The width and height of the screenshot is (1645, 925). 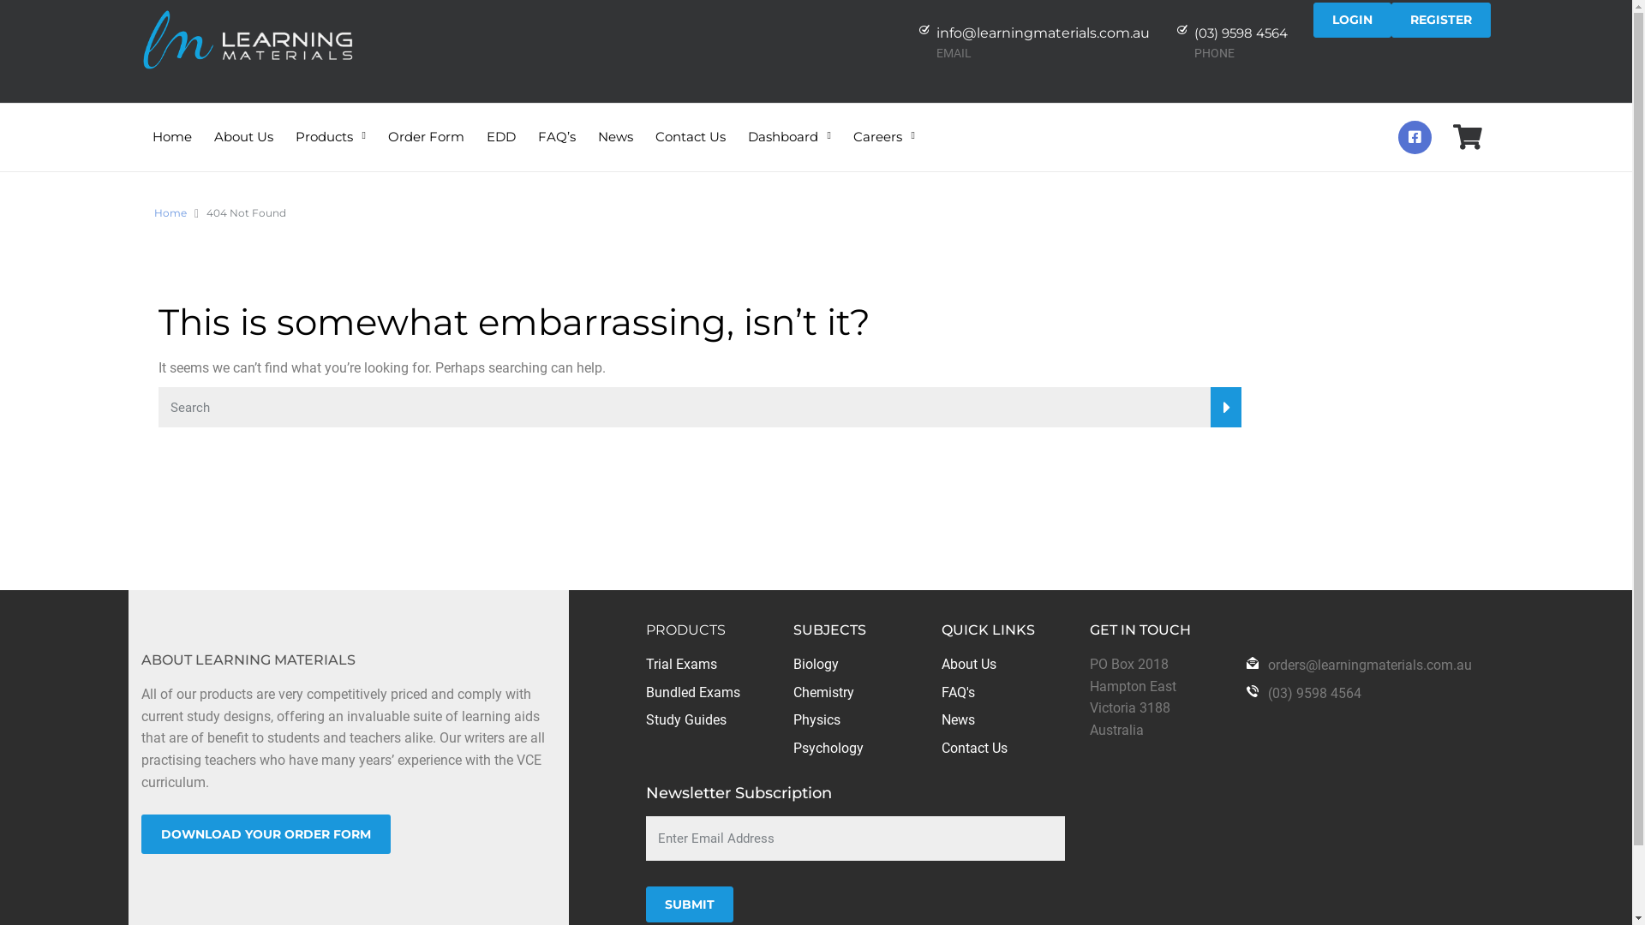 I want to click on Physics, so click(x=817, y=719).